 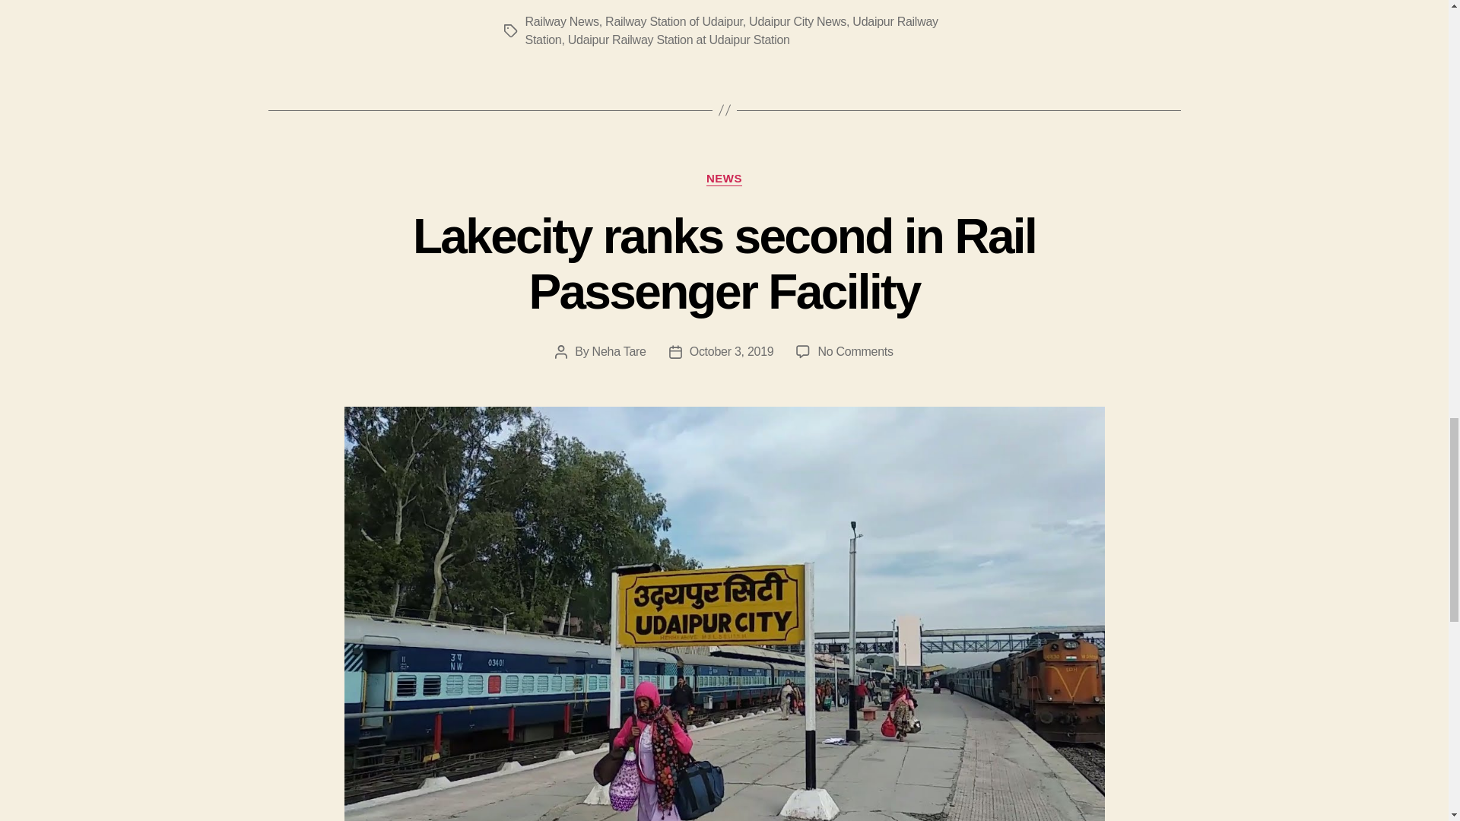 What do you see at coordinates (619, 351) in the screenshot?
I see `Neha Tare` at bounding box center [619, 351].